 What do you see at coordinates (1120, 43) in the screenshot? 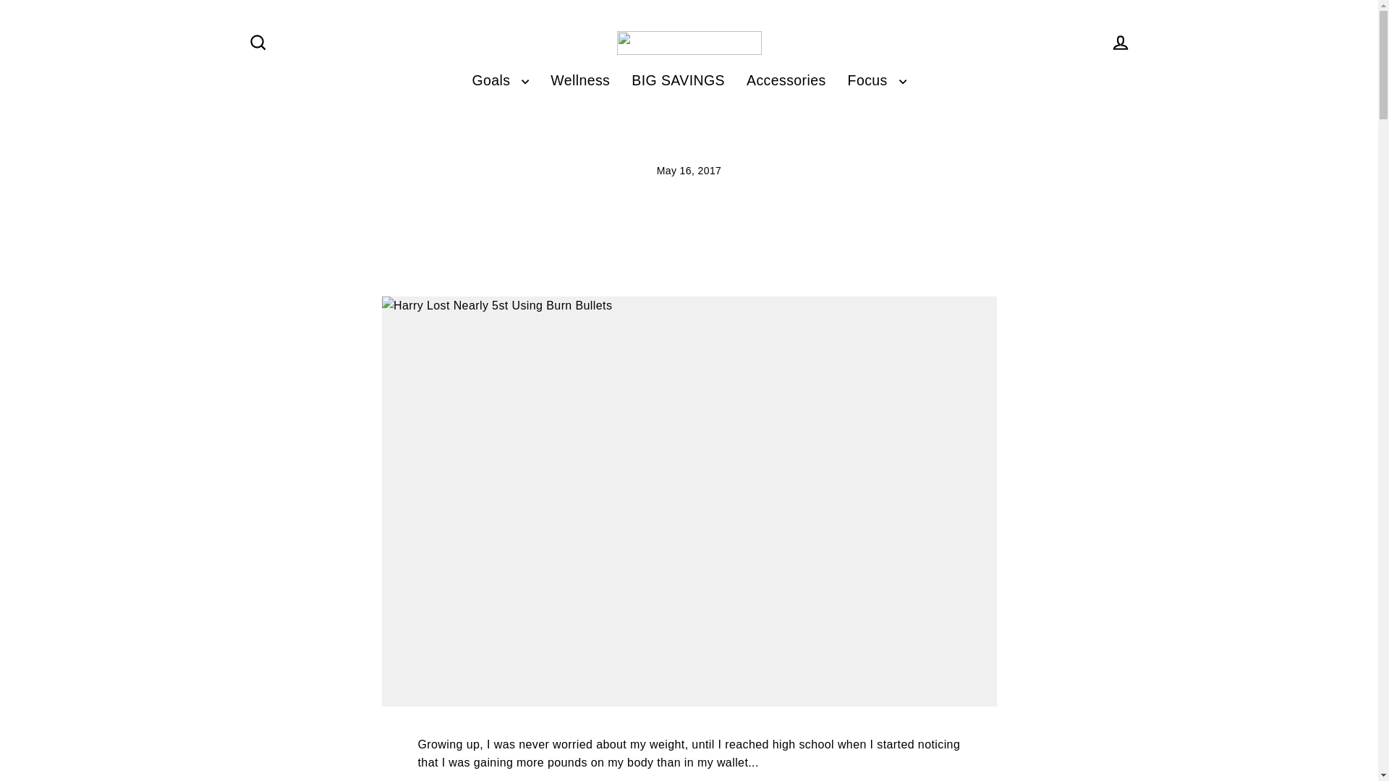
I see `Log in` at bounding box center [1120, 43].